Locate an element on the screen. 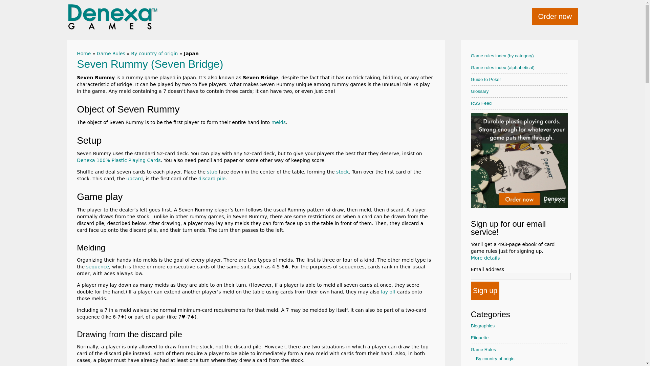 The width and height of the screenshot is (650, 366). sequence is located at coordinates (97, 266).